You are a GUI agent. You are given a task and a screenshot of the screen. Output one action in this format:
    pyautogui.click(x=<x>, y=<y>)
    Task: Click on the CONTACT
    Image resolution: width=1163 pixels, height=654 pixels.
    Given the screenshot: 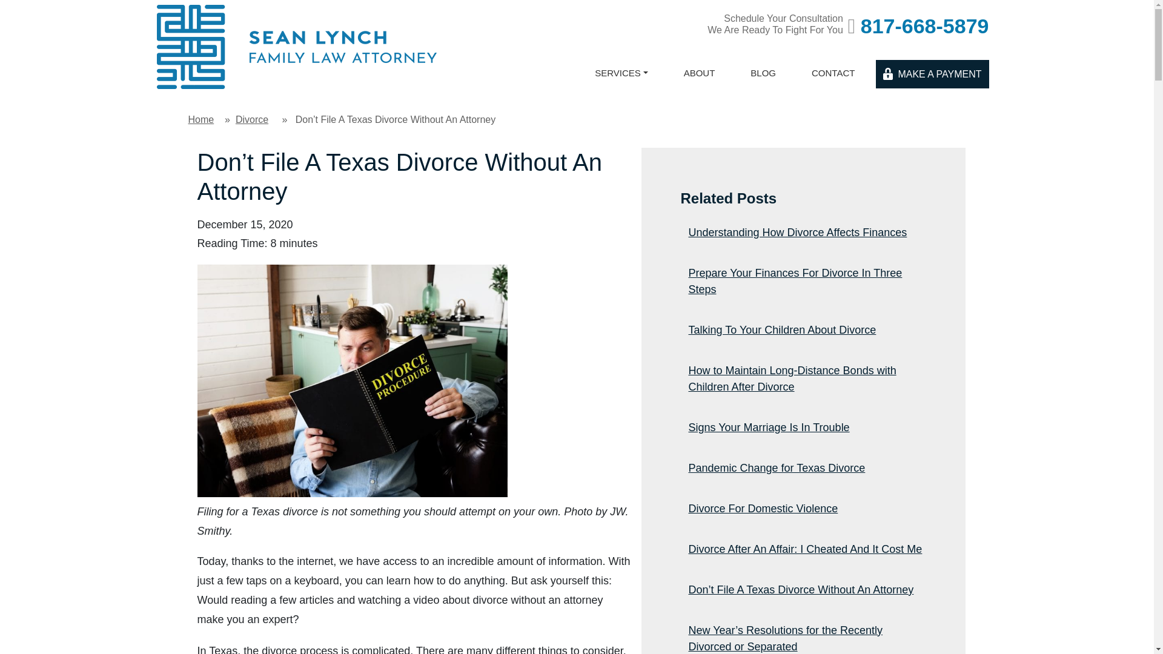 What is the action you would take?
    pyautogui.click(x=833, y=81)
    